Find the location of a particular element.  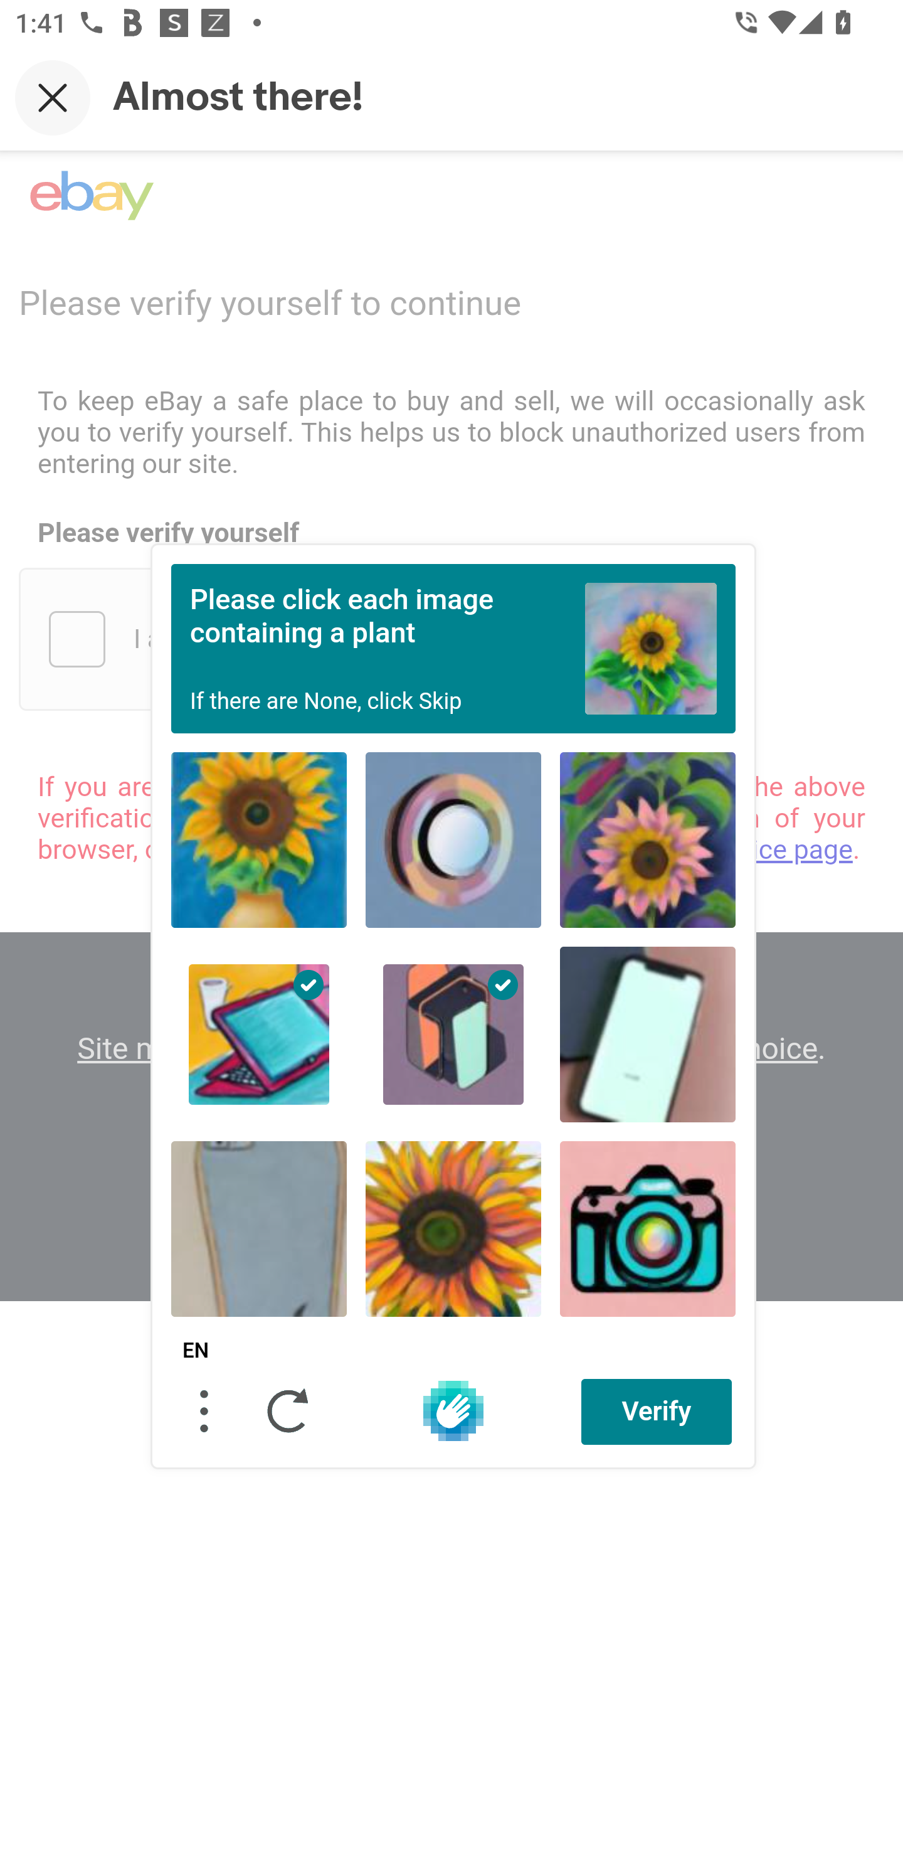

Example image 1 is located at coordinates (651, 647).